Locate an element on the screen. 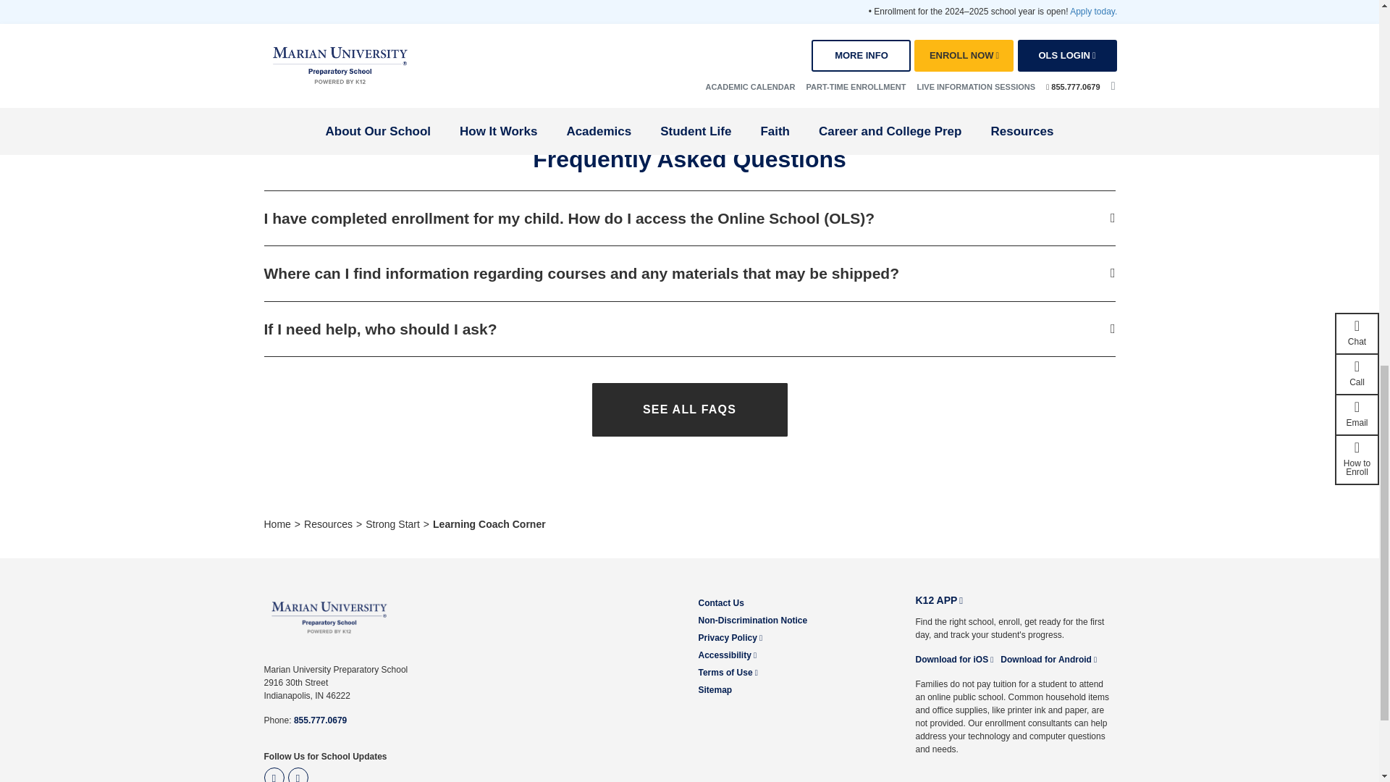 Image resolution: width=1390 pixels, height=782 pixels. Resources is located at coordinates (329, 524).